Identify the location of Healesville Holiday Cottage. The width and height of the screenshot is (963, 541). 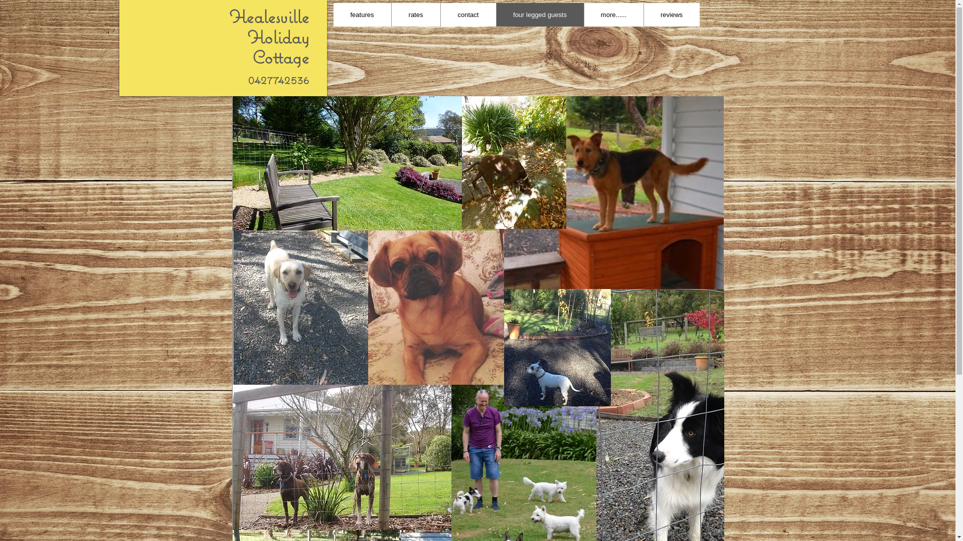
(269, 36).